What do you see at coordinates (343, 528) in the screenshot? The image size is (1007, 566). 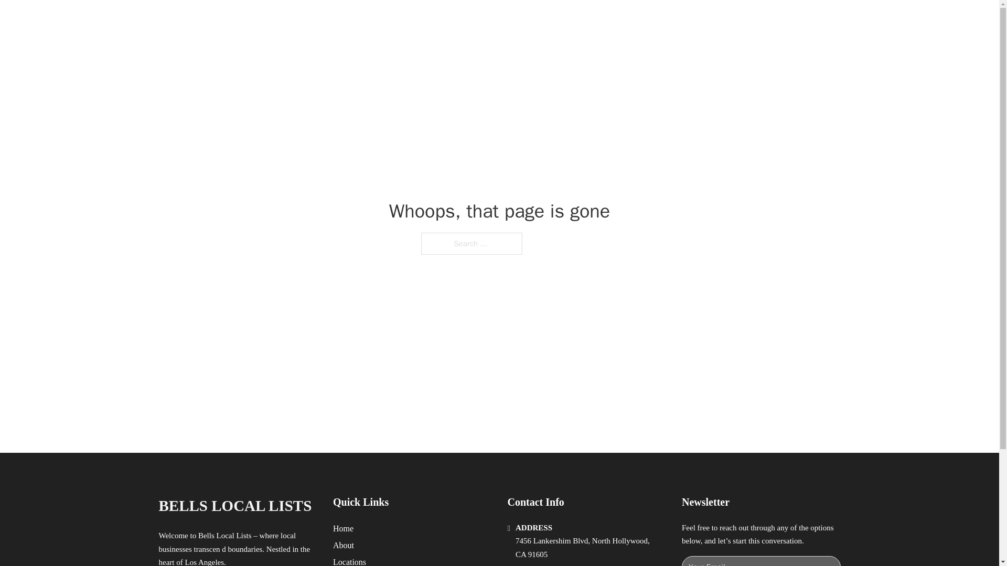 I see `Home` at bounding box center [343, 528].